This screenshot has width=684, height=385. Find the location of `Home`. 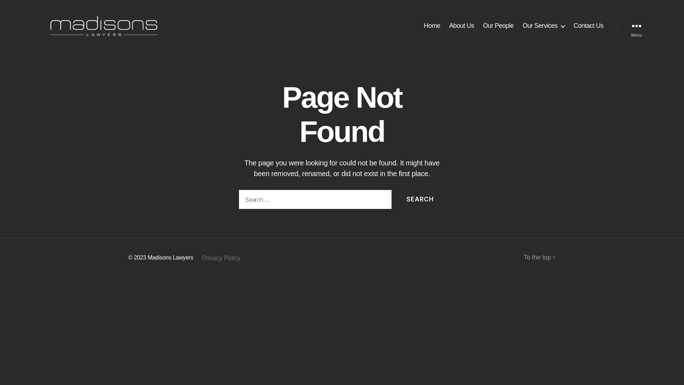

Home is located at coordinates (432, 26).